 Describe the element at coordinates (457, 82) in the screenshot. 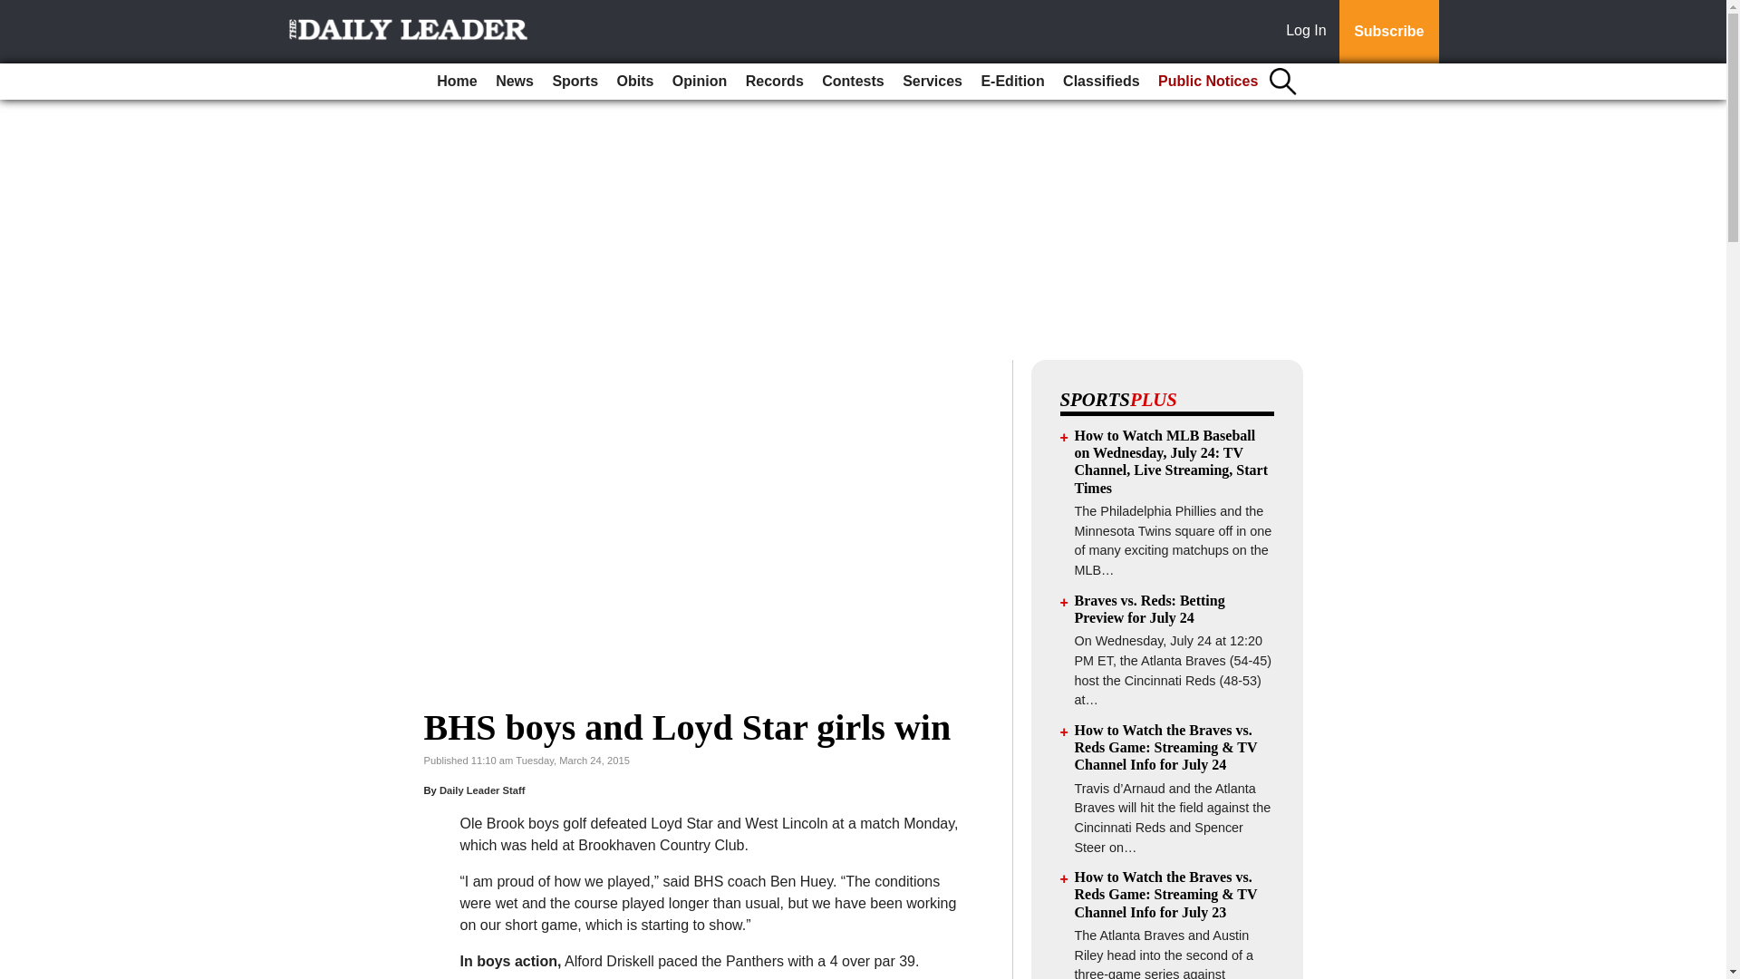

I see `Home` at that location.